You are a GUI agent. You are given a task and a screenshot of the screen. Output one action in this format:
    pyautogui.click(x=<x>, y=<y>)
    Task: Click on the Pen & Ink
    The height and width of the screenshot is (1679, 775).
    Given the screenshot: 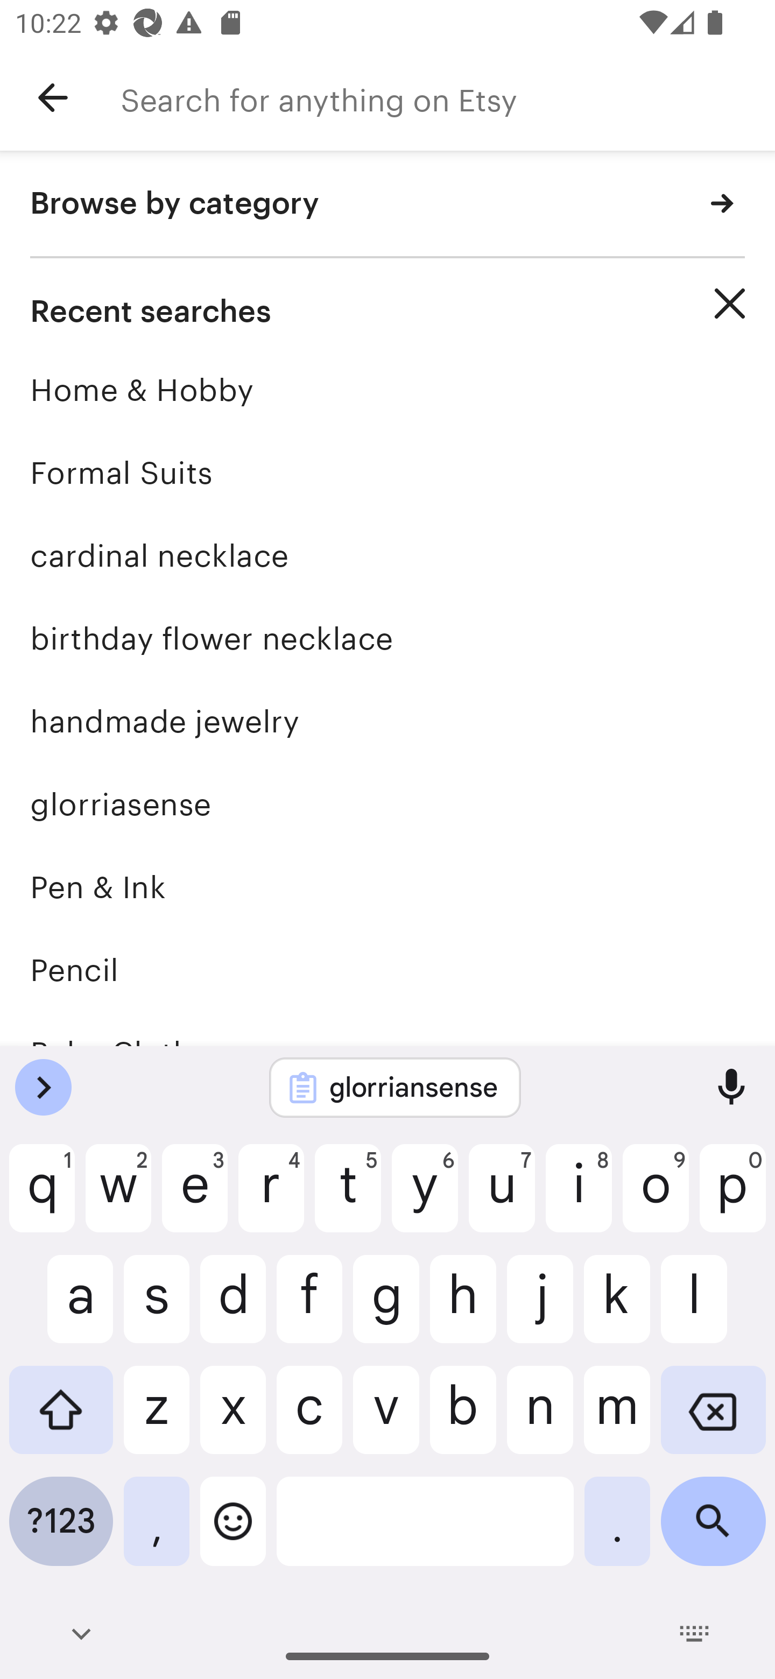 What is the action you would take?
    pyautogui.click(x=387, y=887)
    